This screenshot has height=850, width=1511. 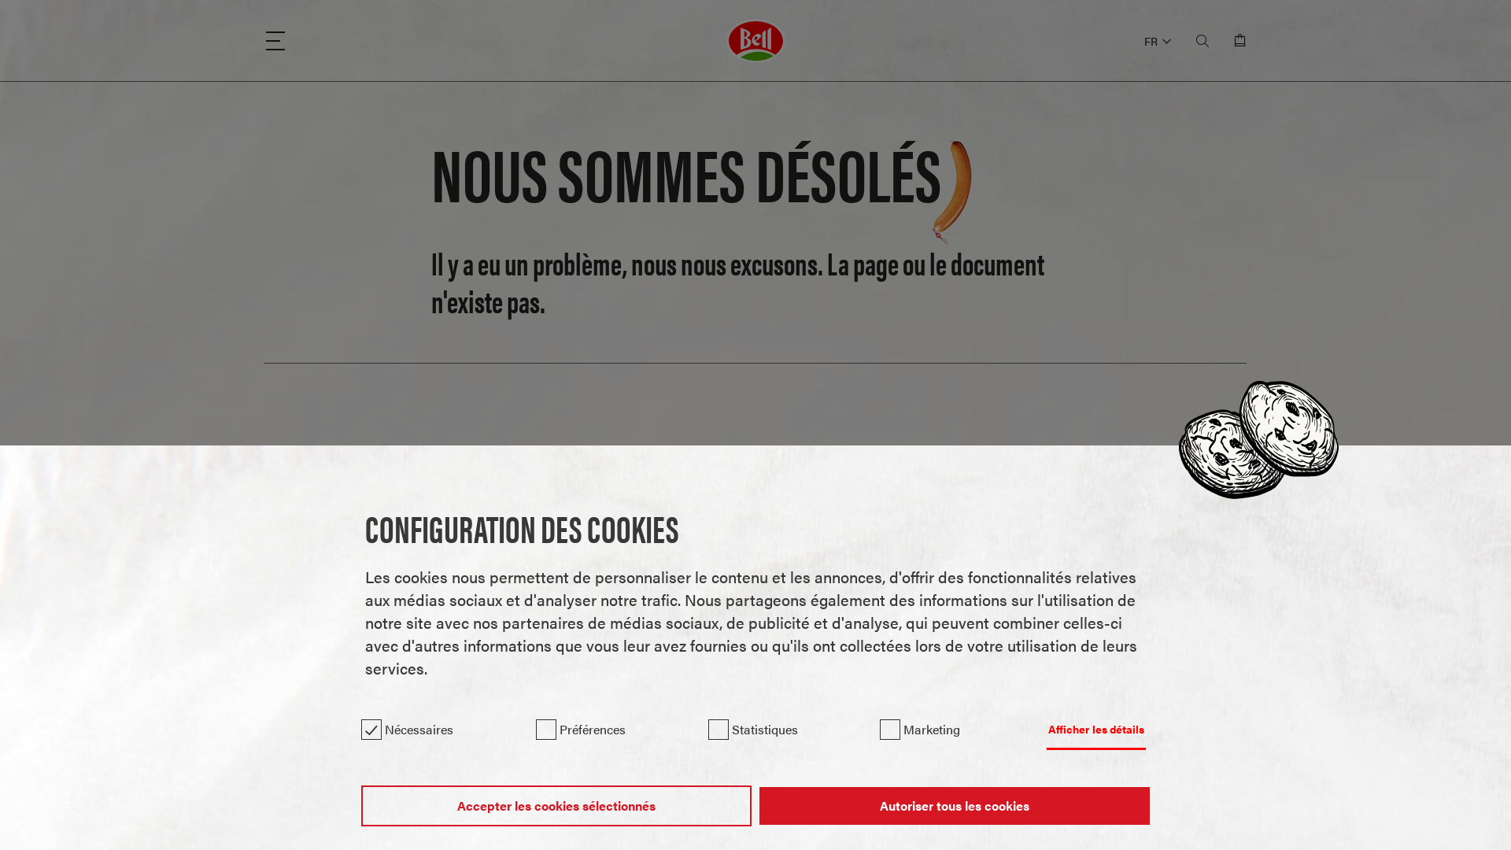 I want to click on Recherche, so click(x=755, y=523).